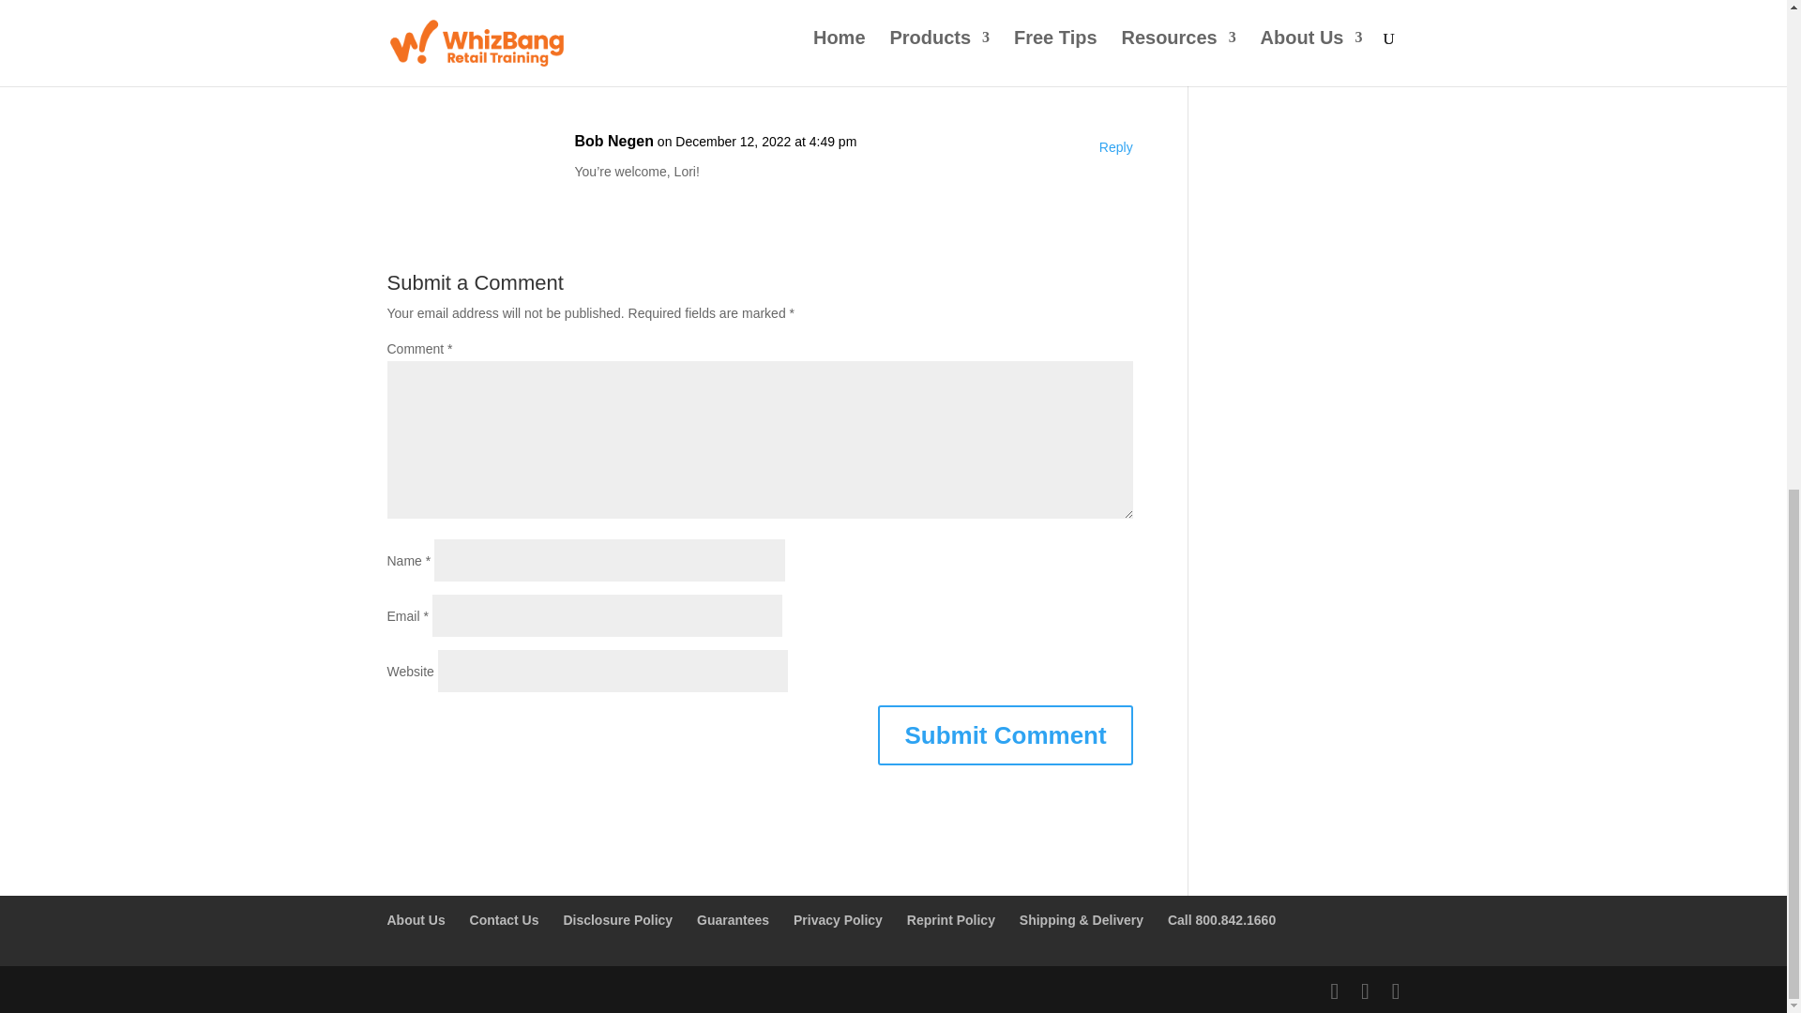 The width and height of the screenshot is (1801, 1013). I want to click on Reply, so click(1115, 21).